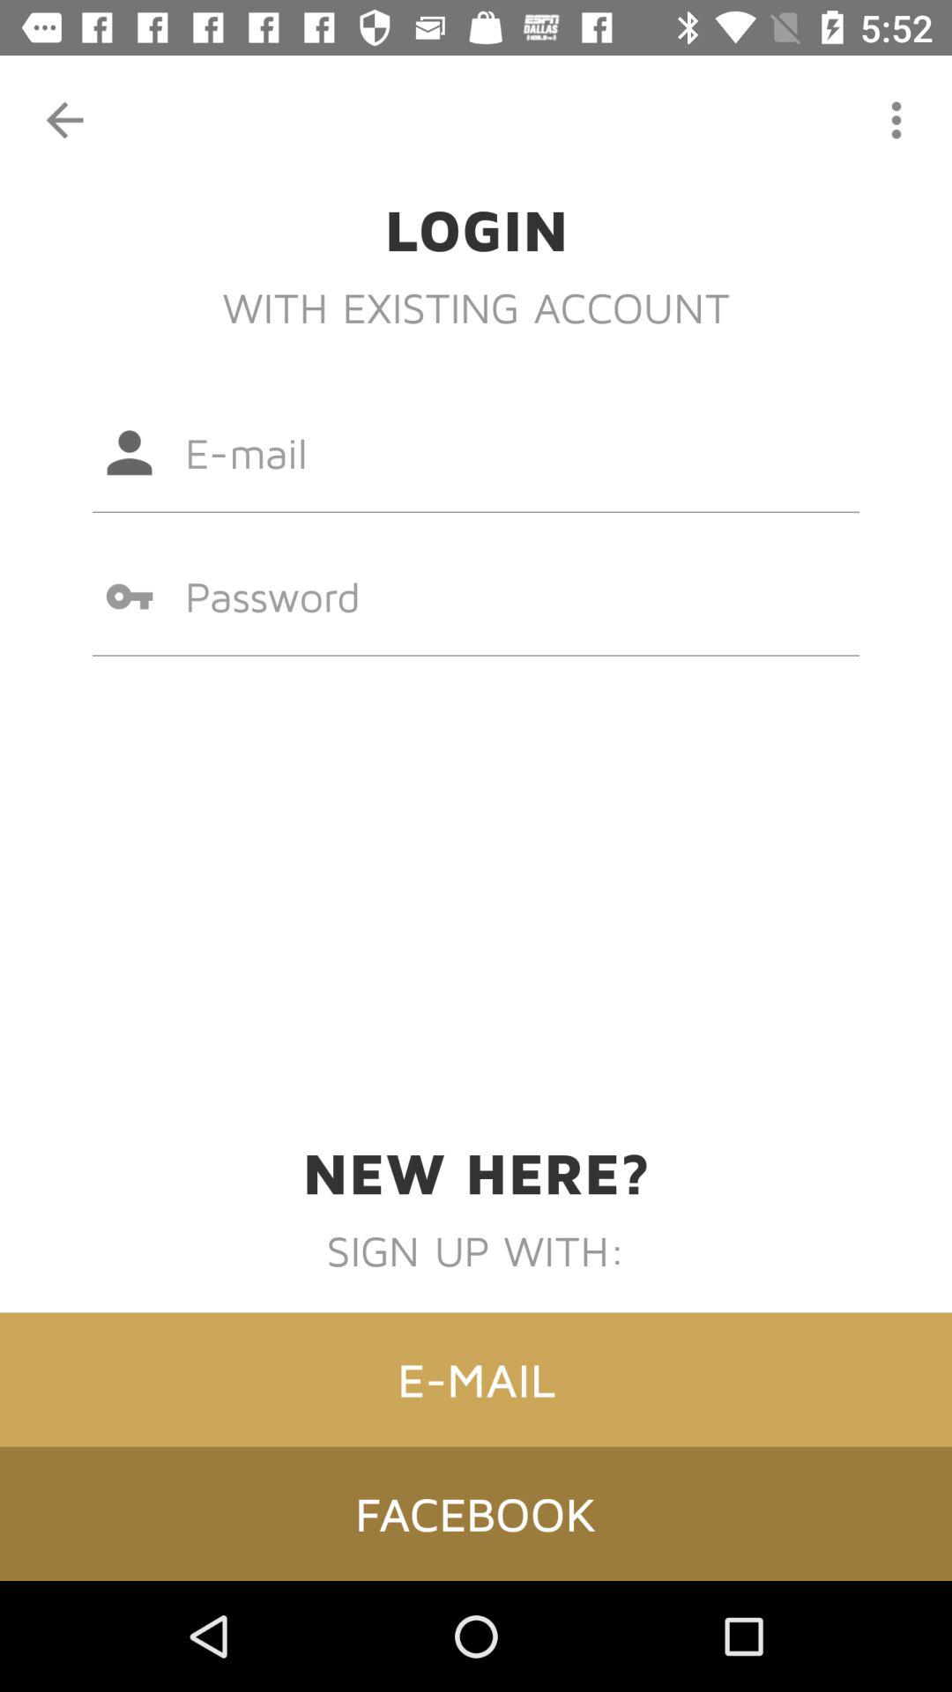 The height and width of the screenshot is (1692, 952). What do you see at coordinates (476, 1513) in the screenshot?
I see `press item below the e-mail` at bounding box center [476, 1513].